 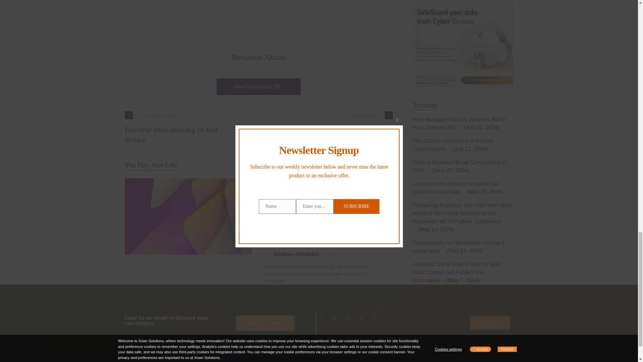 I want to click on Benjamin Akano, so click(x=294, y=182).